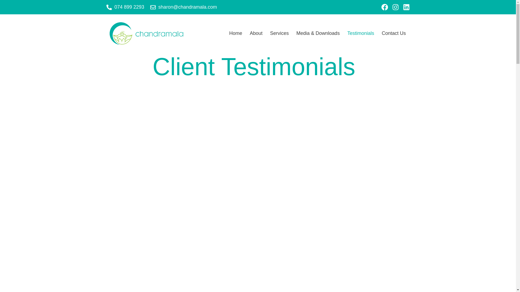 The width and height of the screenshot is (520, 292). Describe the element at coordinates (236, 33) in the screenshot. I see `Home` at that location.